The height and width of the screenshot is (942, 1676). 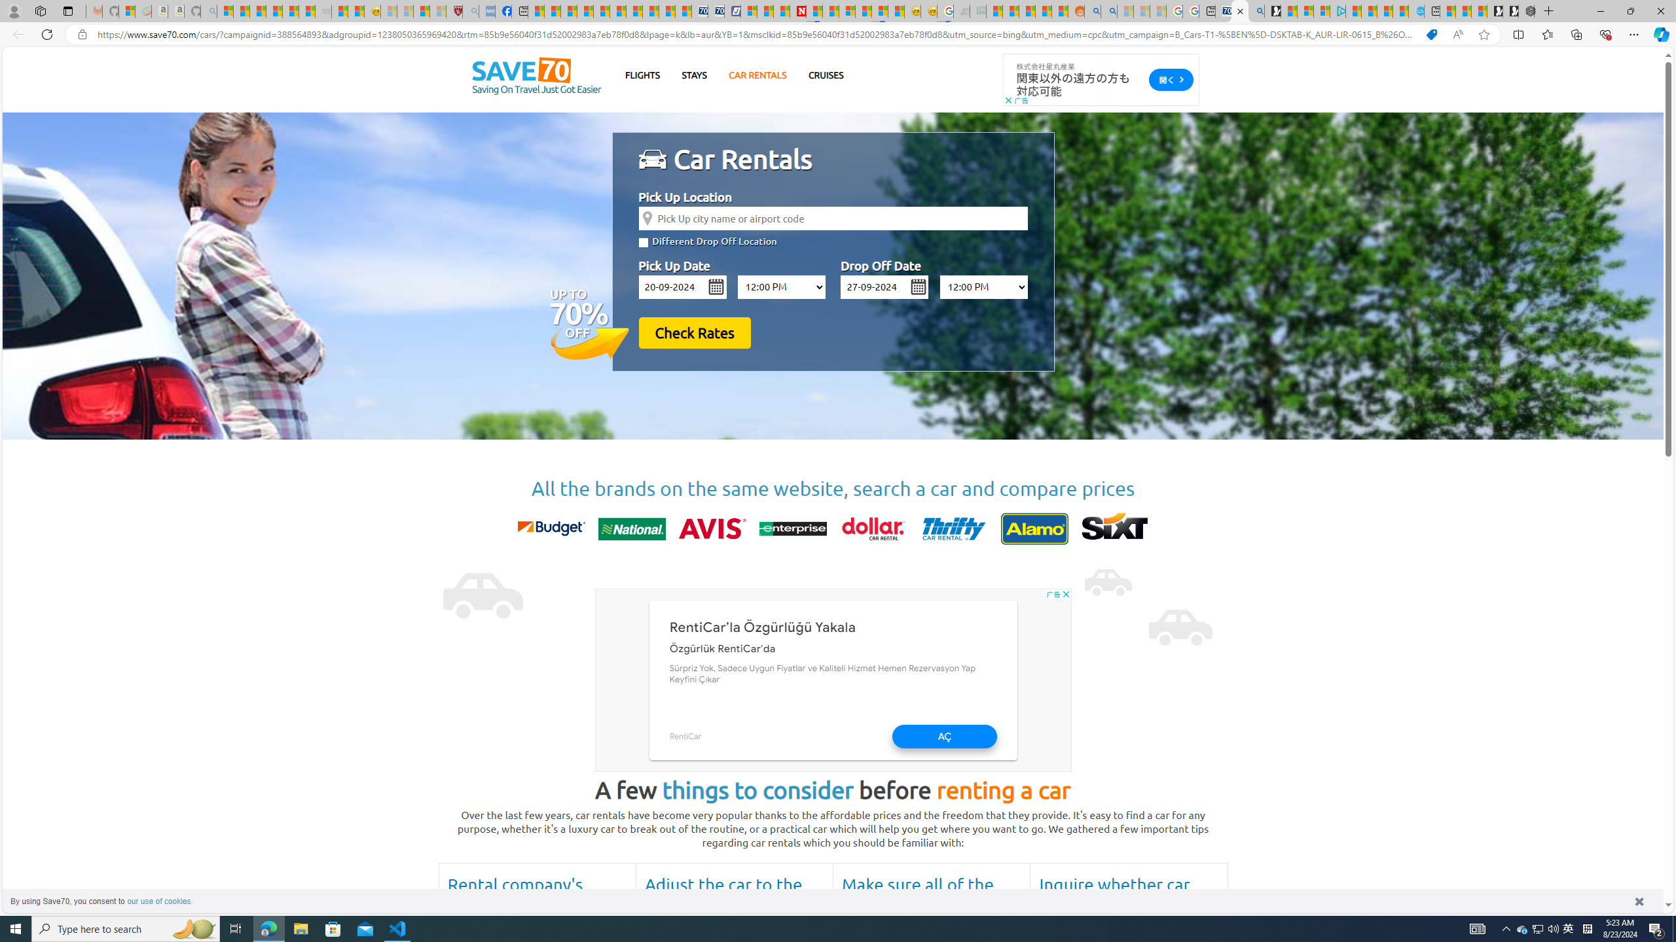 I want to click on Check Rates, so click(x=694, y=332).